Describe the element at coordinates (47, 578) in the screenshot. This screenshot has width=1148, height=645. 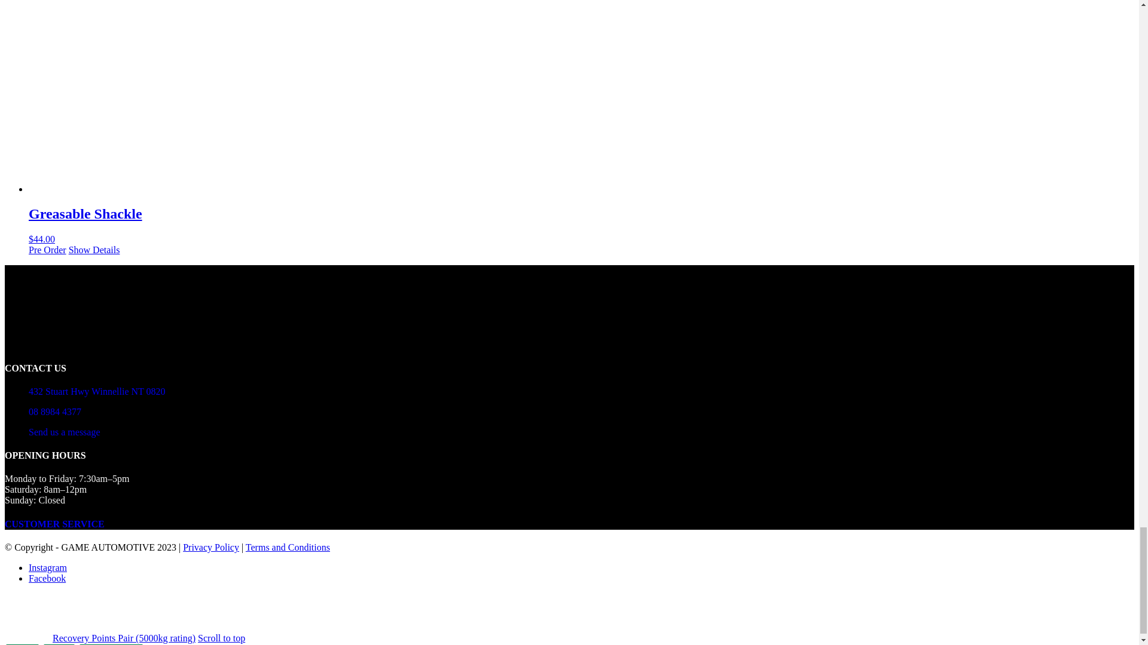
I see `Facebook` at that location.